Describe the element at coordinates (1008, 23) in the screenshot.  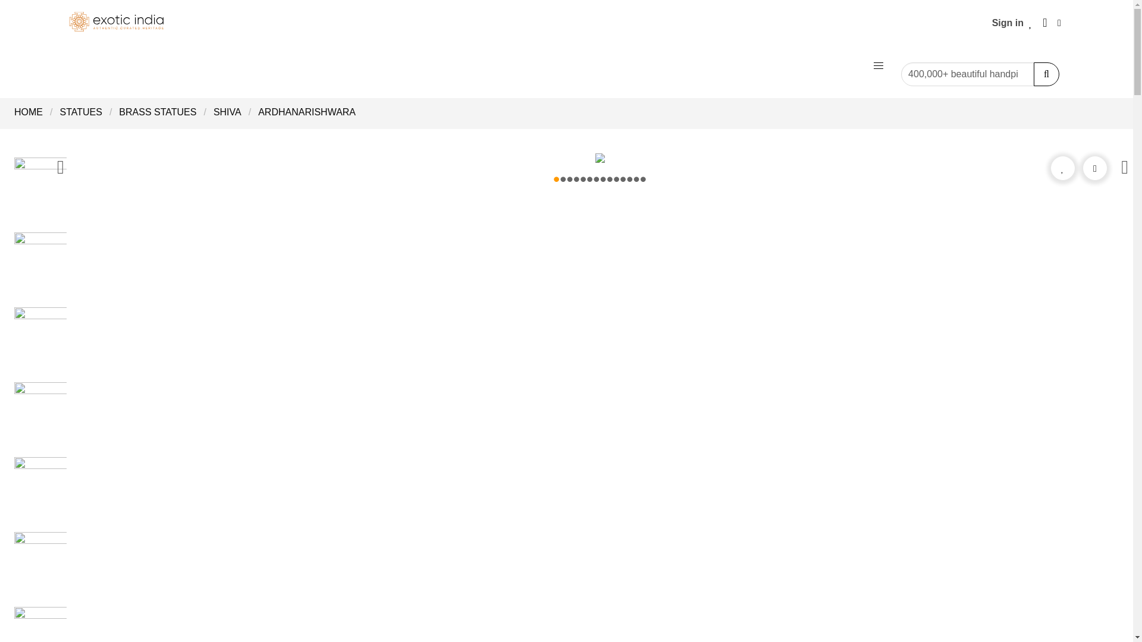
I see `Sign in` at that location.